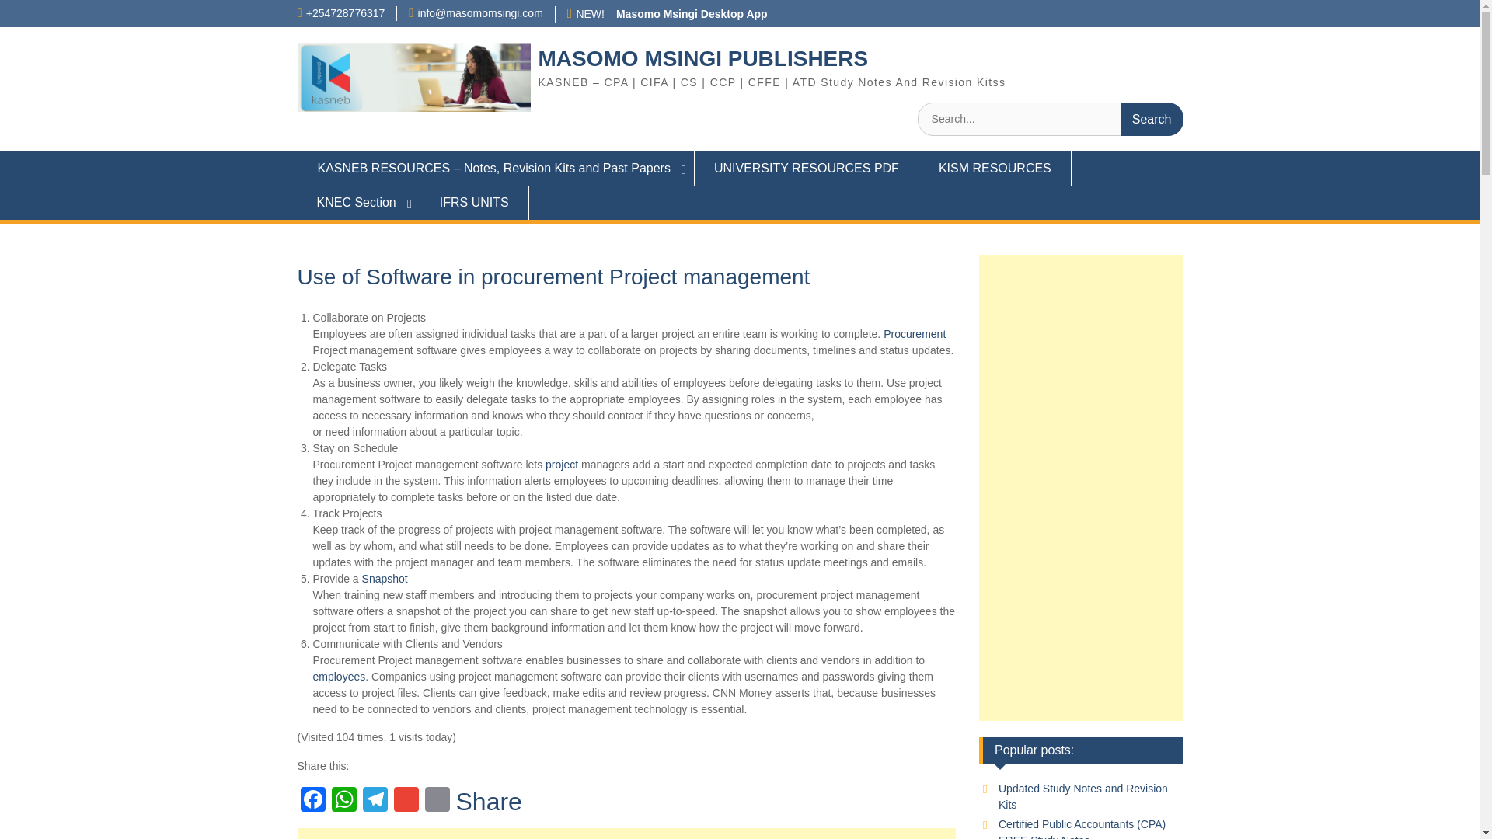 This screenshot has height=839, width=1492. I want to click on employees, so click(339, 676).